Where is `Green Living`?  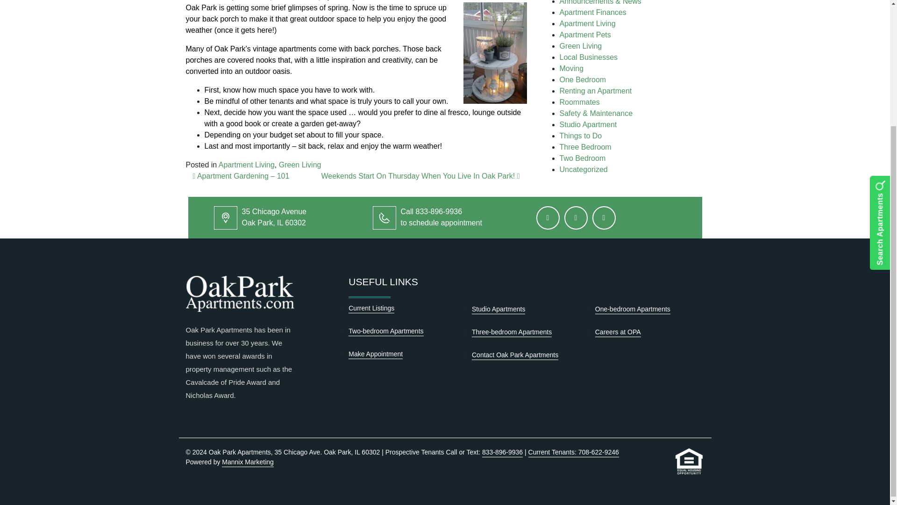 Green Living is located at coordinates (300, 165).